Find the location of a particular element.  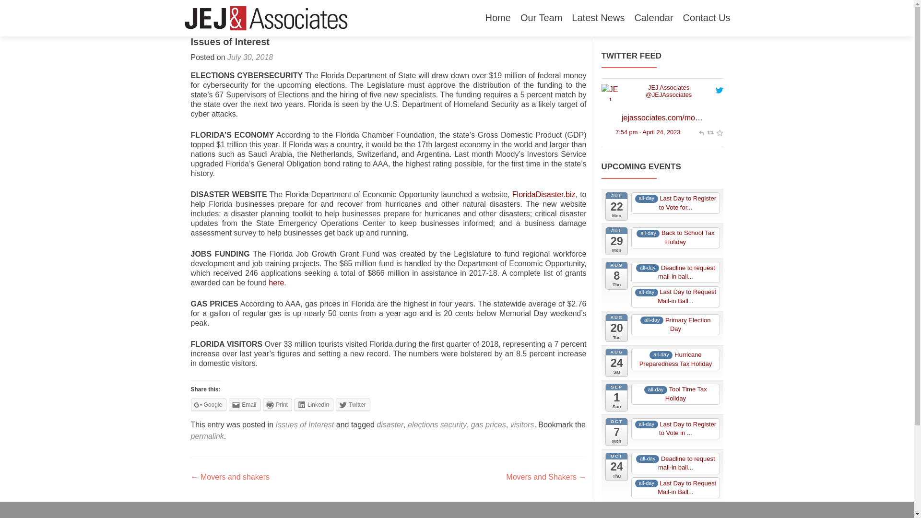

disaster is located at coordinates (390, 424).